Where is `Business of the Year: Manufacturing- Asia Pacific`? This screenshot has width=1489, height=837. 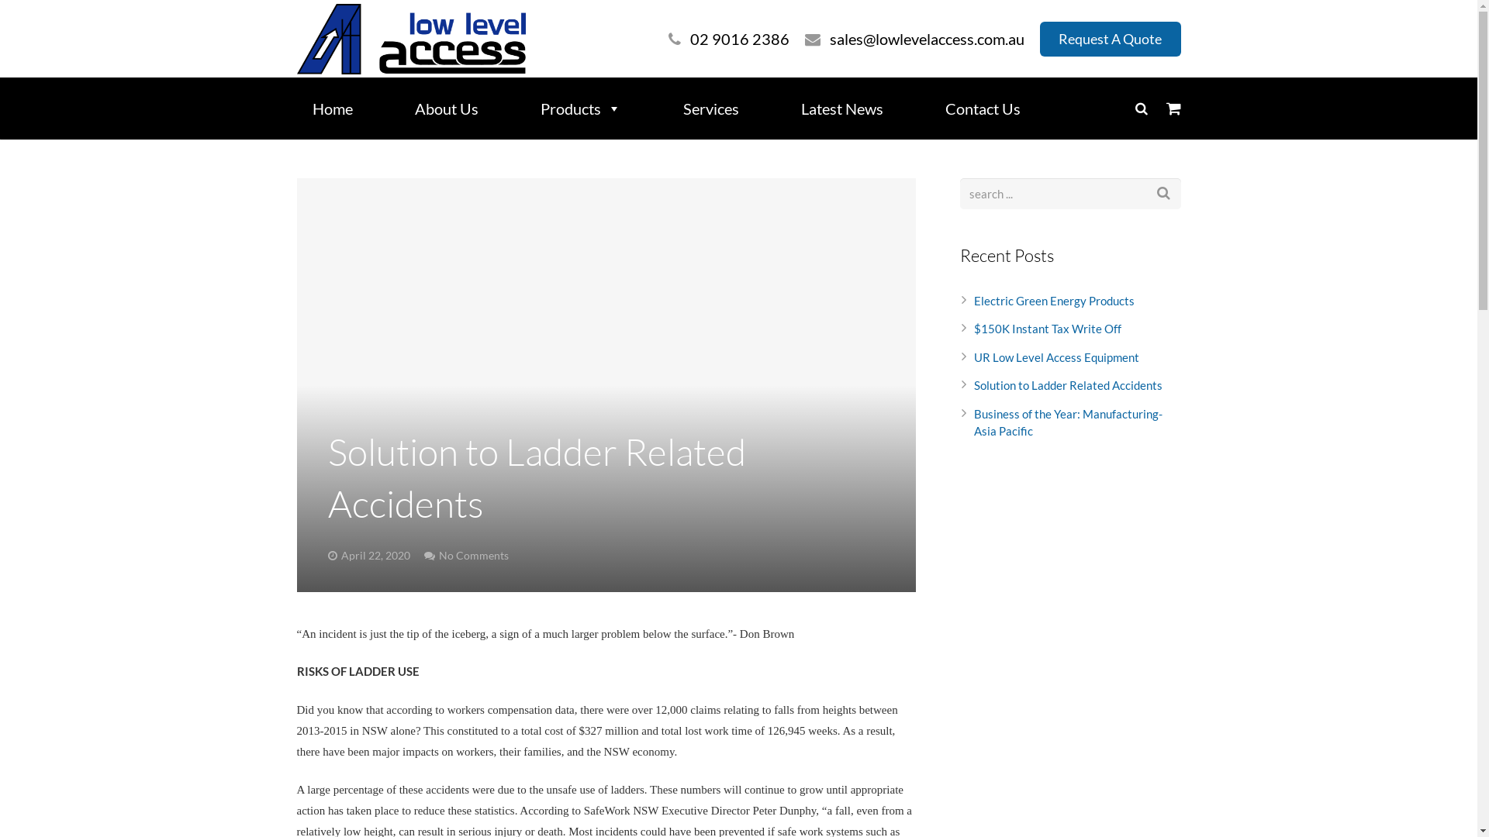 Business of the Year: Manufacturing- Asia Pacific is located at coordinates (1069, 423).